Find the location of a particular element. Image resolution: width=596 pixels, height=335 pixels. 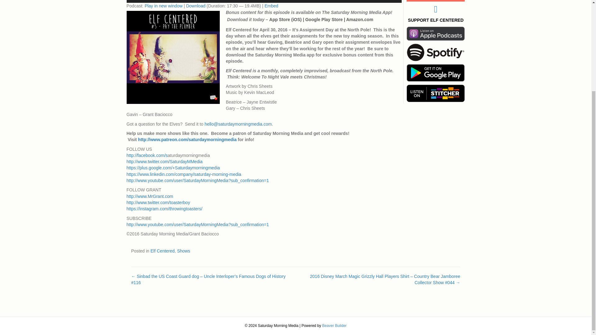

Elf Centered is located at coordinates (163, 251).